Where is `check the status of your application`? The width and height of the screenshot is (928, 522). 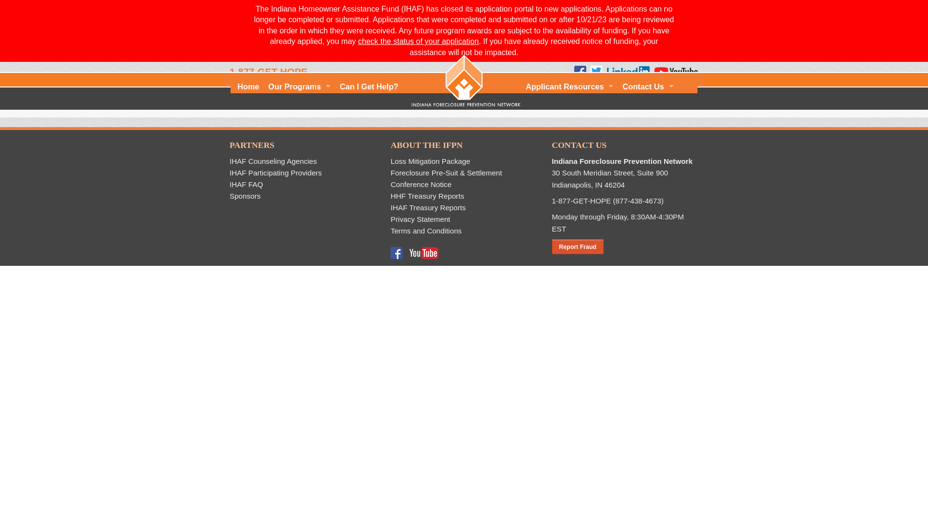
check the status of your application is located at coordinates (419, 41).